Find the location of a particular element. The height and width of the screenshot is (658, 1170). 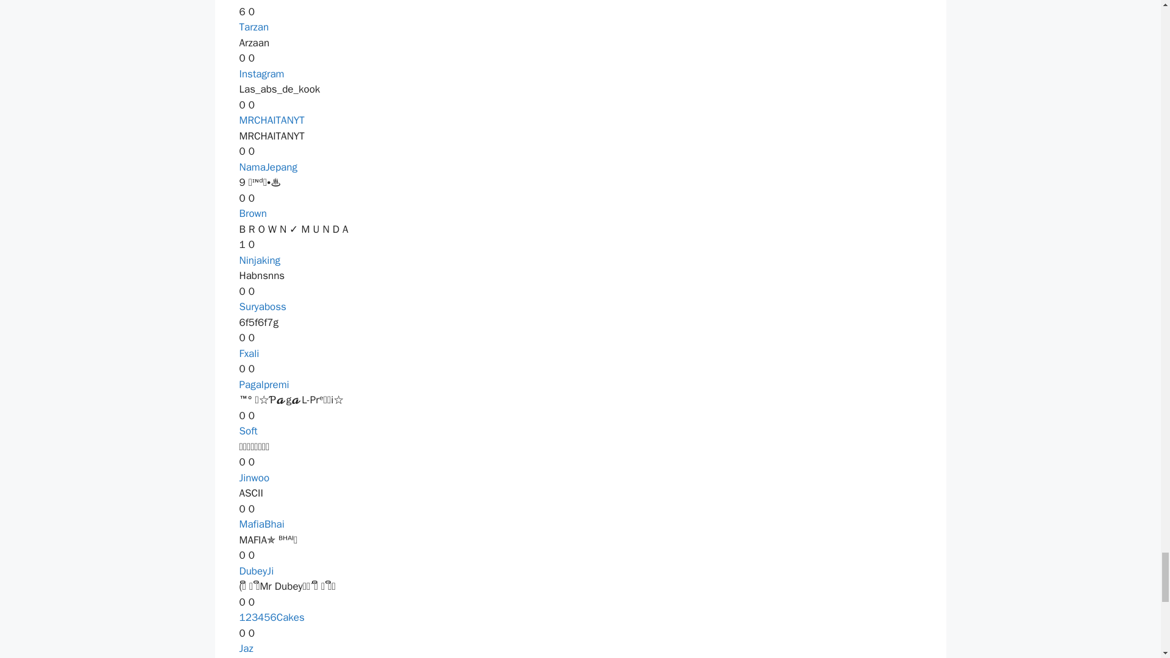

Fxali is located at coordinates (249, 353).